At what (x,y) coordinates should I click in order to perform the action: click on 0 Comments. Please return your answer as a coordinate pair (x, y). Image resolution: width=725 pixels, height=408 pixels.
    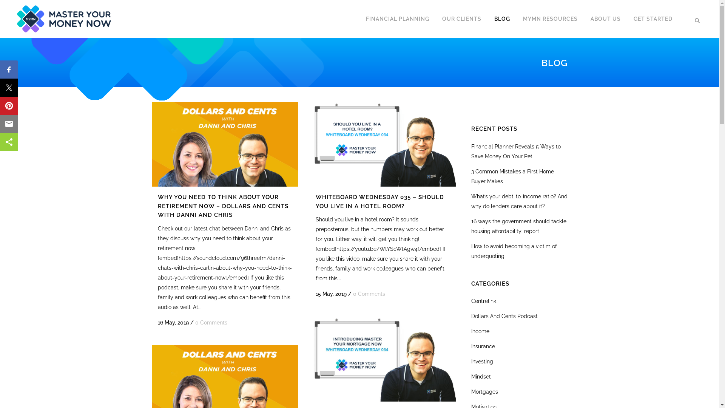
    Looking at the image, I should click on (369, 294).